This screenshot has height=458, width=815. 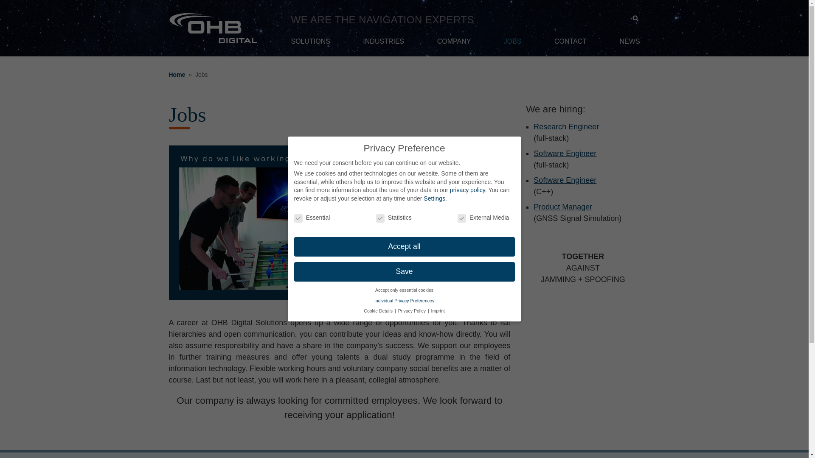 What do you see at coordinates (178, 75) in the screenshot?
I see `Home` at bounding box center [178, 75].